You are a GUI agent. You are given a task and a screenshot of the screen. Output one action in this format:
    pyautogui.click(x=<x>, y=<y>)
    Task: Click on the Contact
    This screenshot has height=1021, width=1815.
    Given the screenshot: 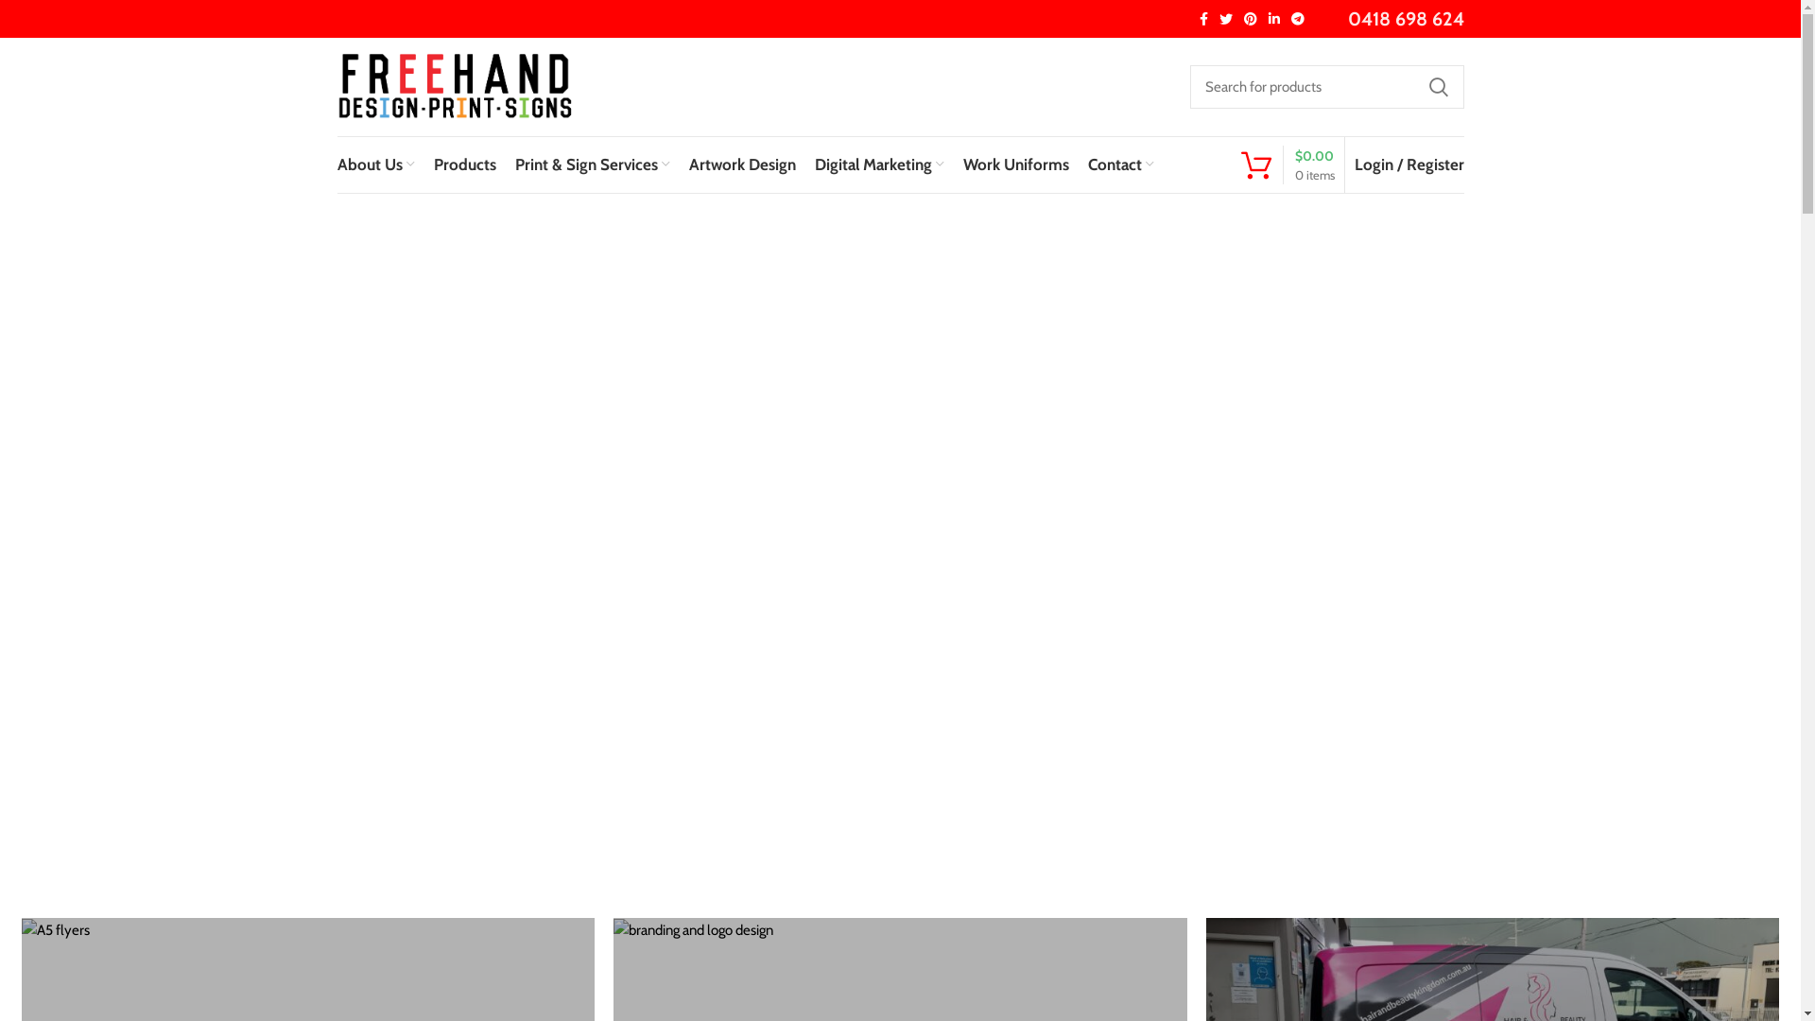 What is the action you would take?
    pyautogui.click(x=1120, y=164)
    